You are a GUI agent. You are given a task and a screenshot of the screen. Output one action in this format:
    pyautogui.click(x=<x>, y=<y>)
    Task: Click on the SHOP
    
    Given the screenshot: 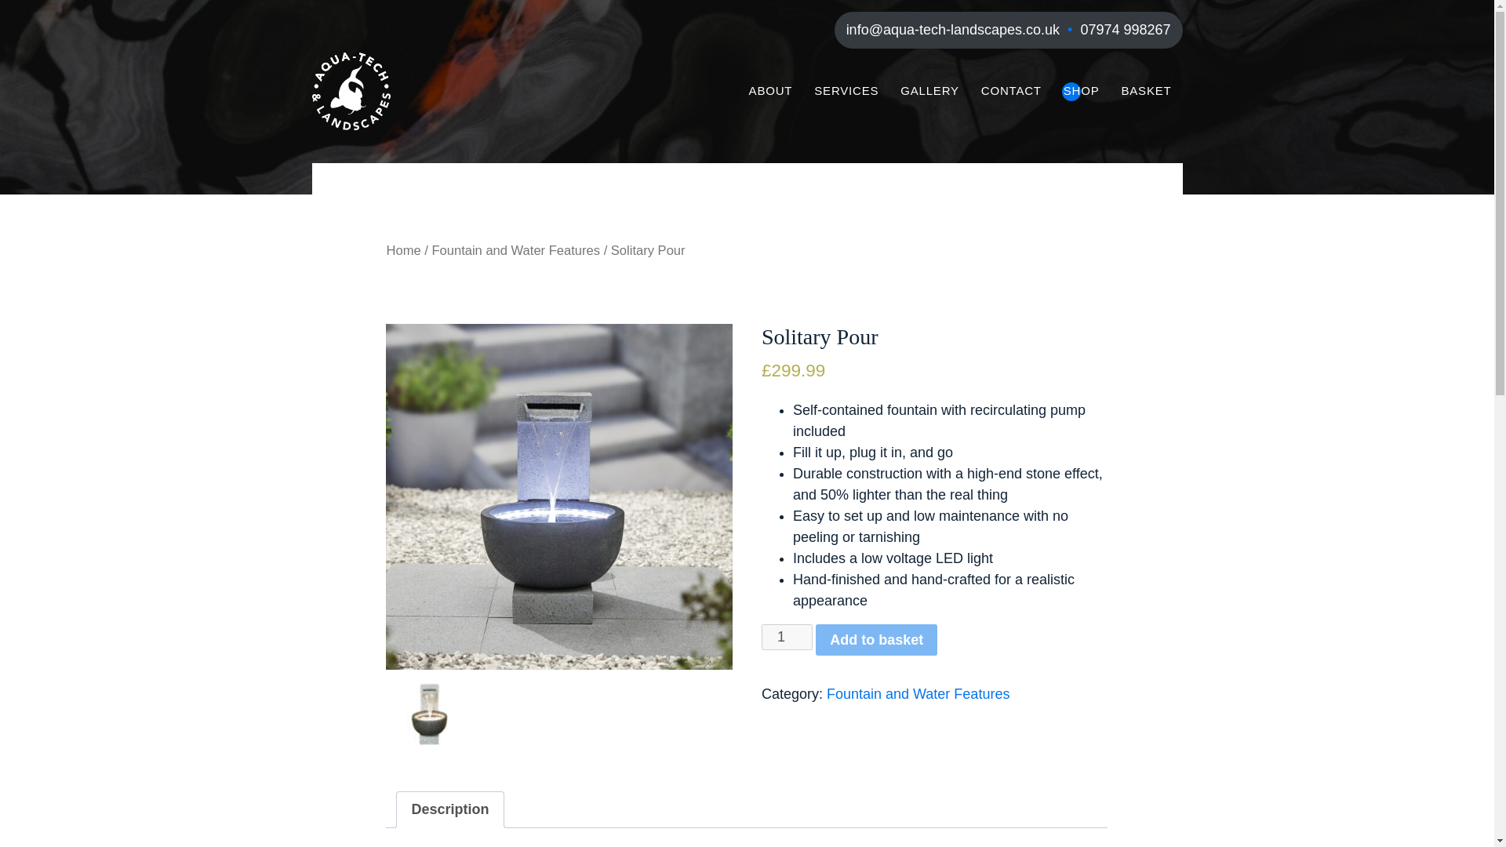 What is the action you would take?
    pyautogui.click(x=1082, y=91)
    